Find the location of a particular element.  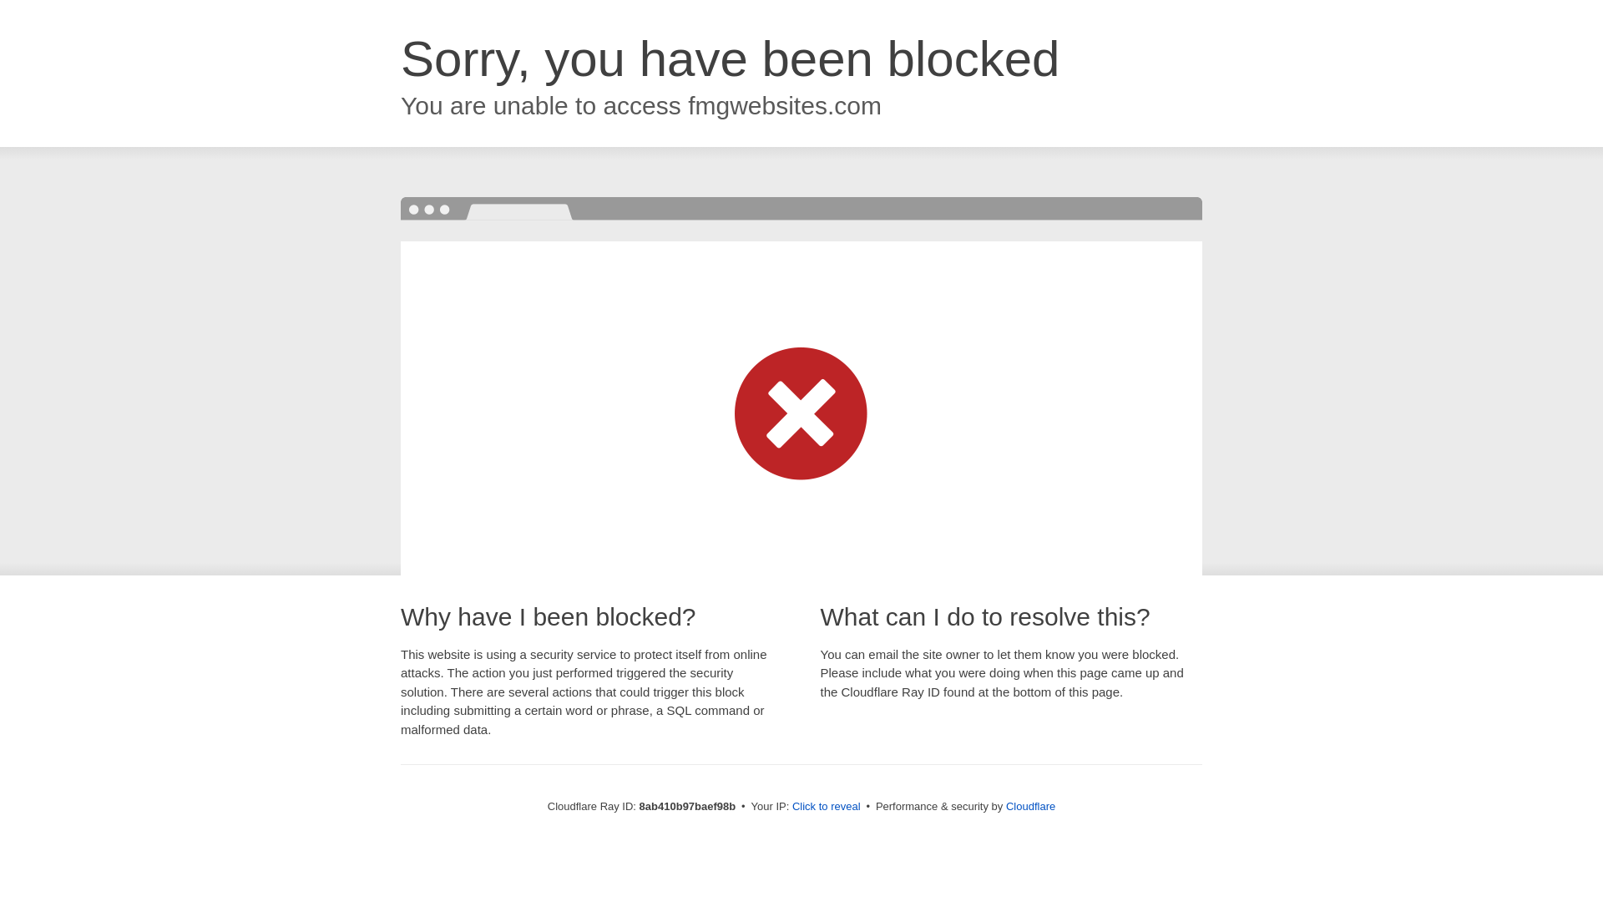

Cloudflare is located at coordinates (1030, 806).